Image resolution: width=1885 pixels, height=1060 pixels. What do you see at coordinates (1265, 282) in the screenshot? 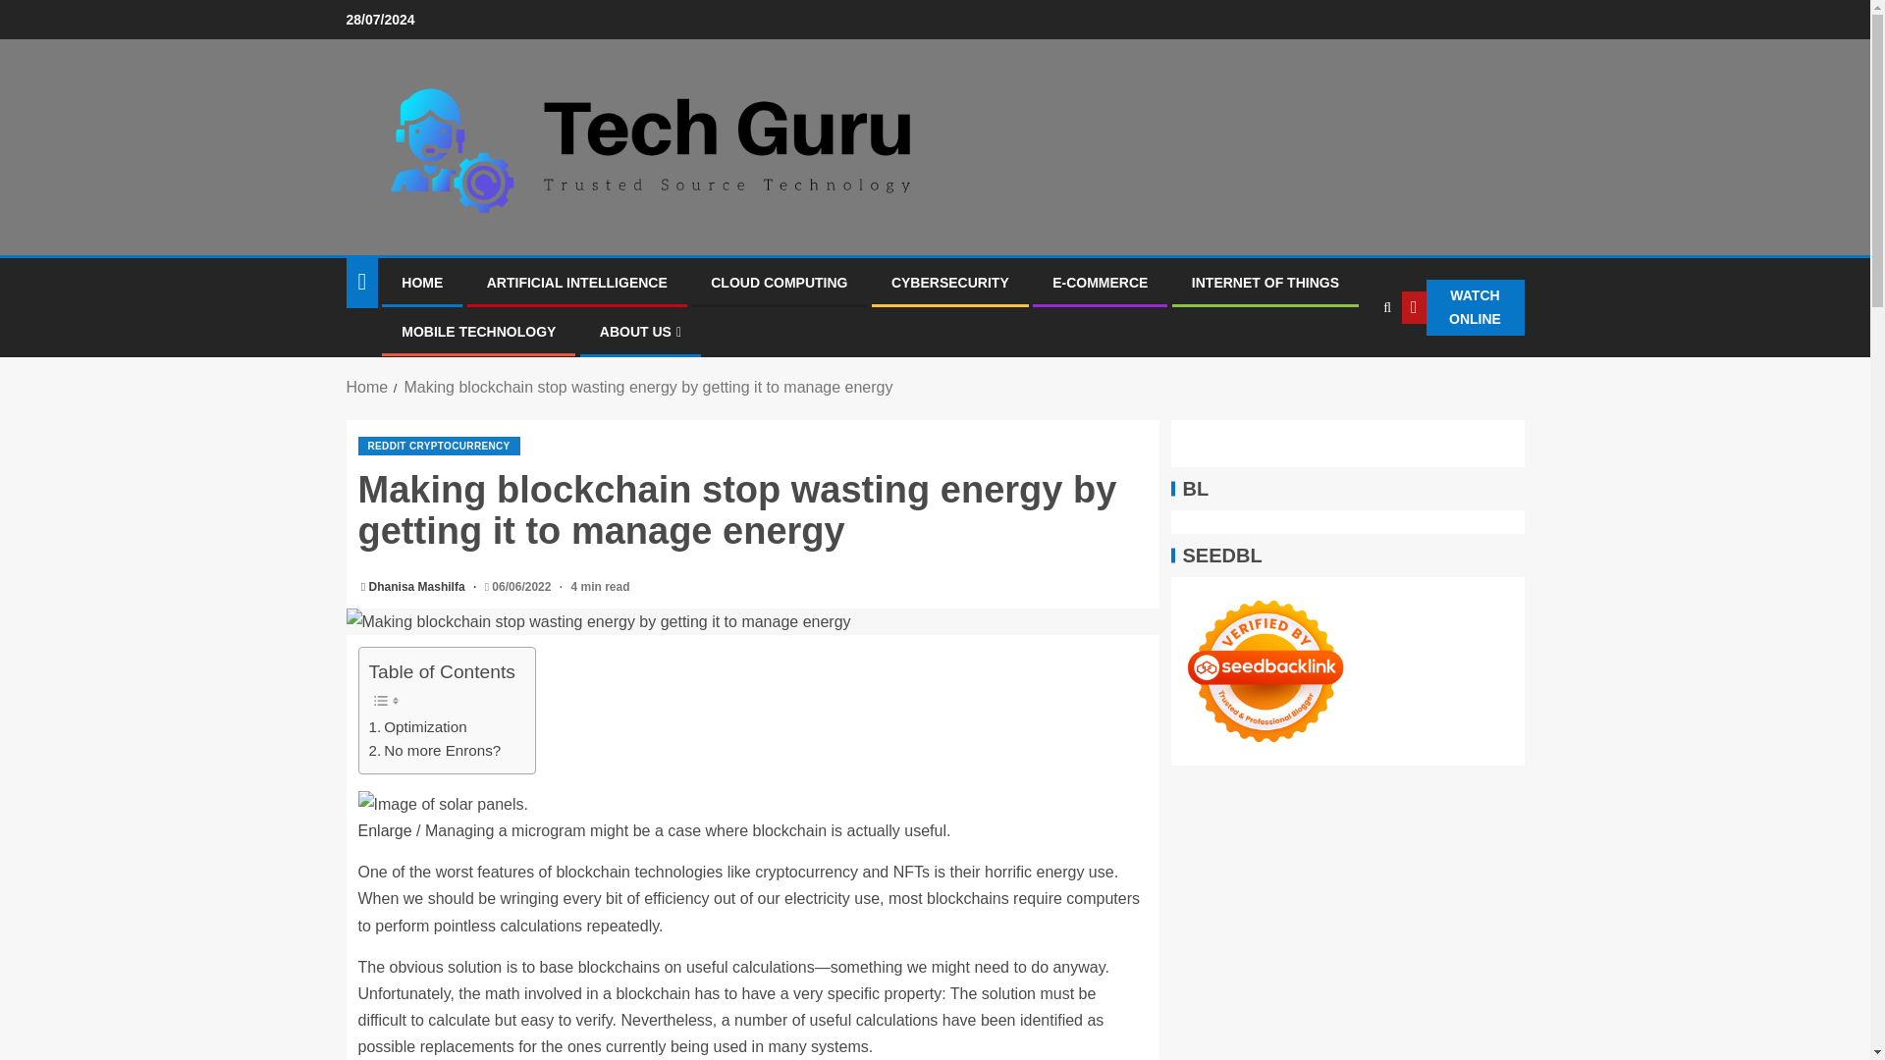
I see `INTERNET OF THINGS` at bounding box center [1265, 282].